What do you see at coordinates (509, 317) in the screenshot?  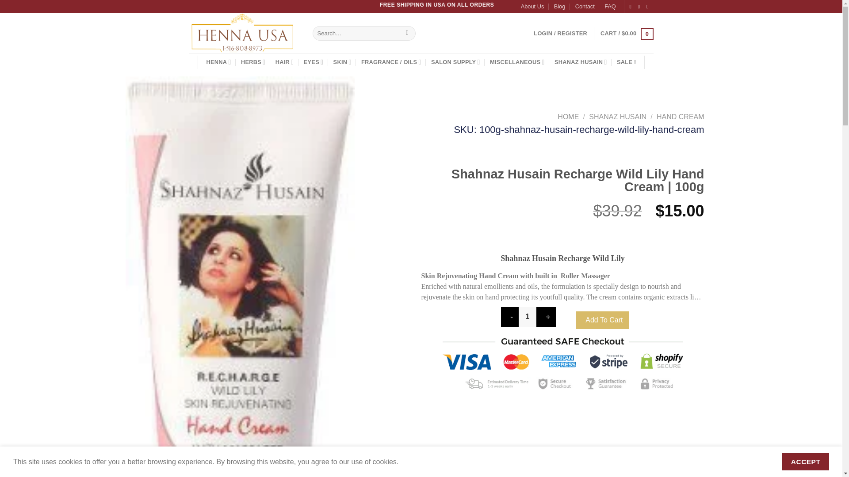 I see `-` at bounding box center [509, 317].